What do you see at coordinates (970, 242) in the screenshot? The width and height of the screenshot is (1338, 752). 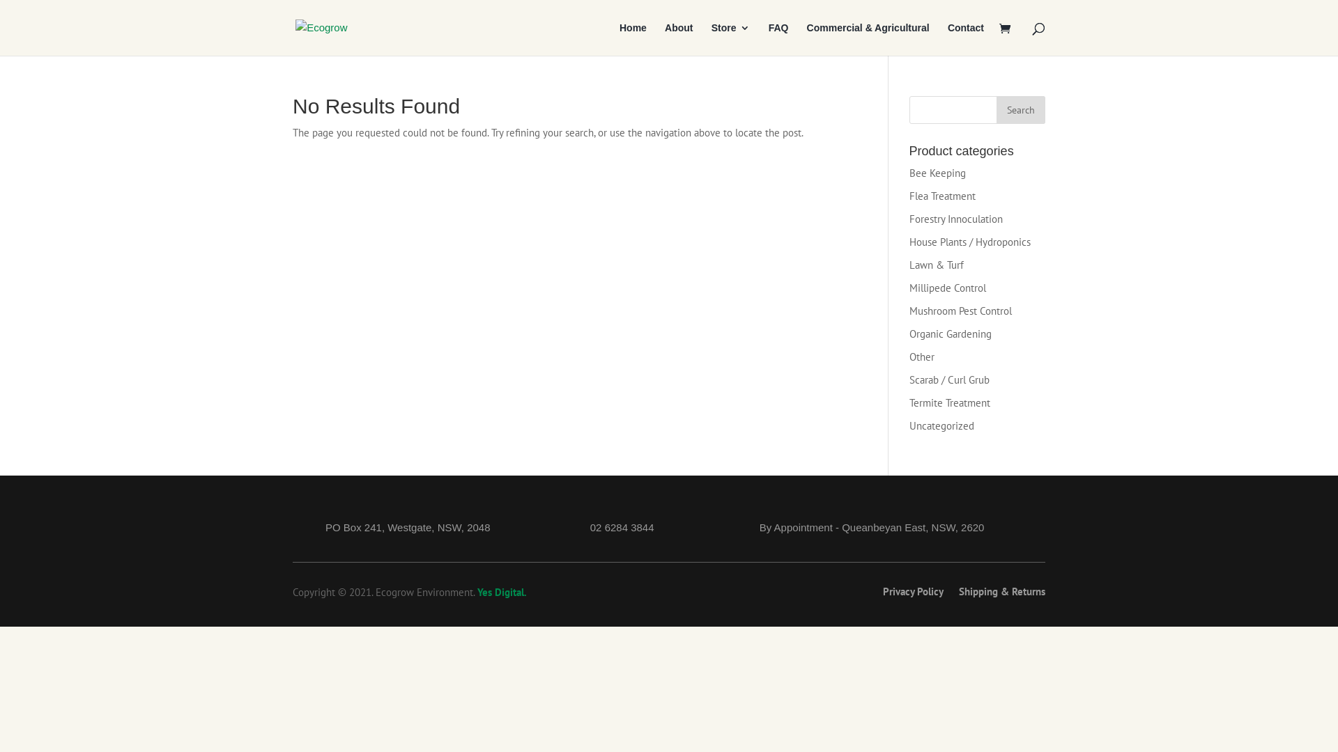 I see `House Plants / Hydroponics` at bounding box center [970, 242].